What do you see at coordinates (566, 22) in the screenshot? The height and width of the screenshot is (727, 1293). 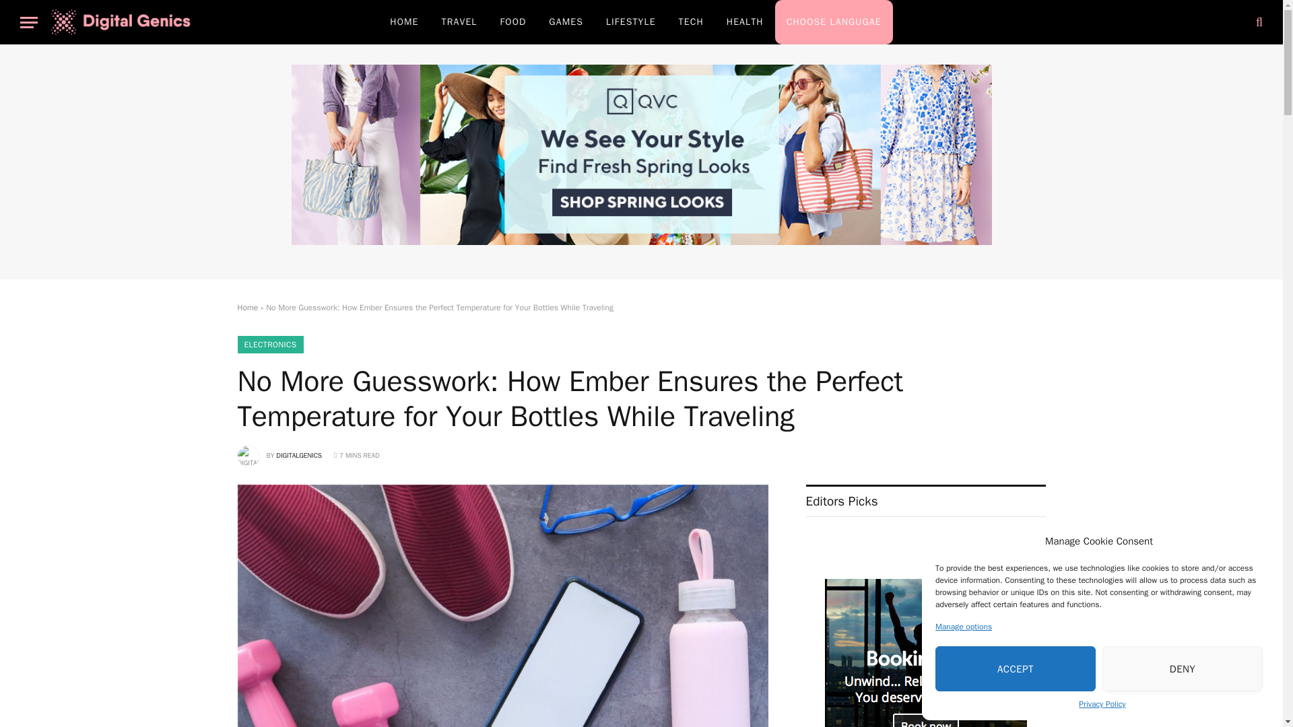 I see `GAMES` at bounding box center [566, 22].